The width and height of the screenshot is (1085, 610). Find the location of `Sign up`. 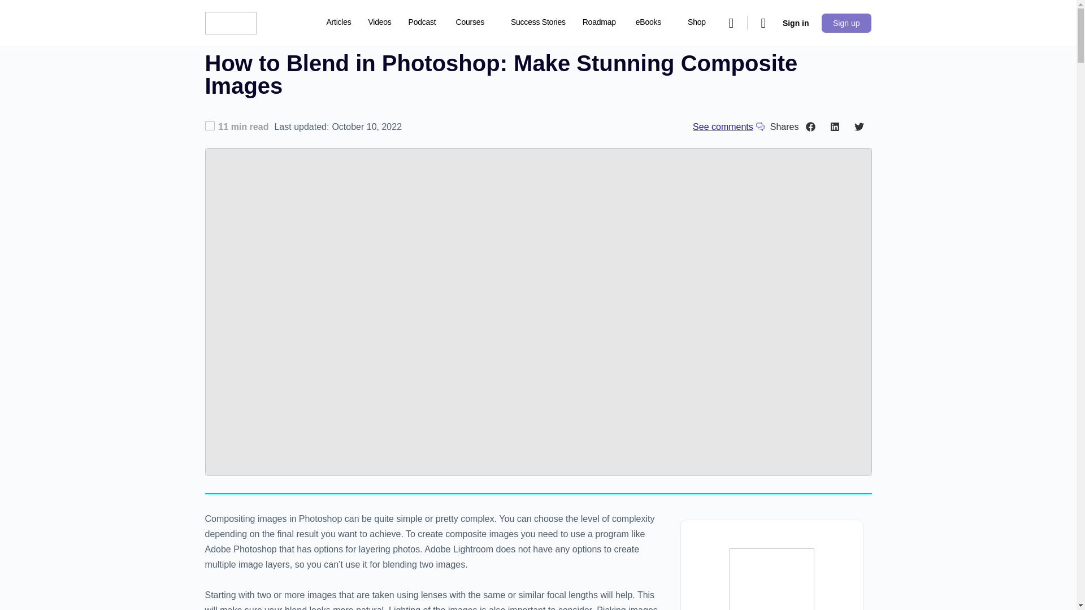

Sign up is located at coordinates (846, 23).